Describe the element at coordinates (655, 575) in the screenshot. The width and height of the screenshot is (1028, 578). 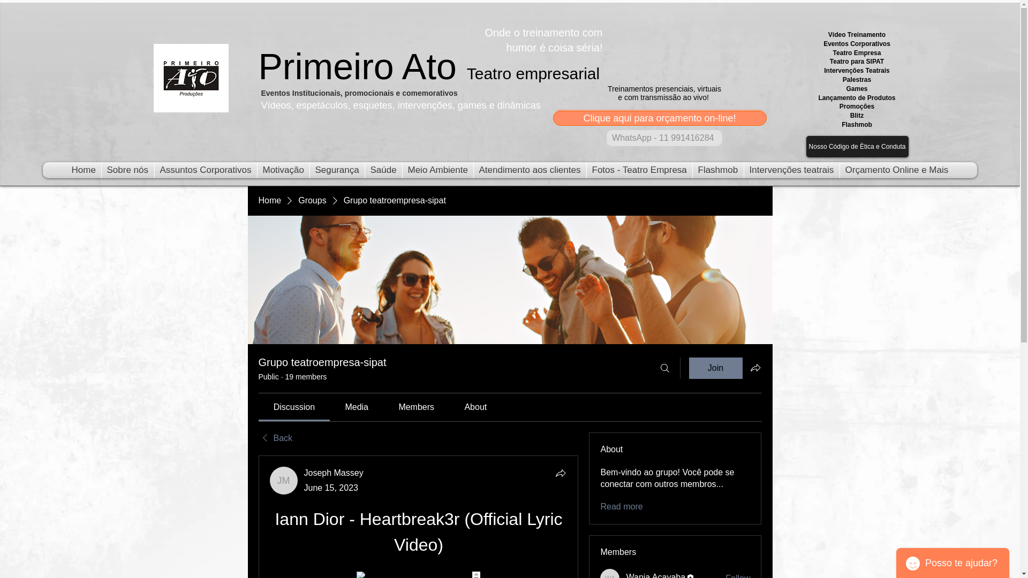
I see `Wania Acayaba` at that location.